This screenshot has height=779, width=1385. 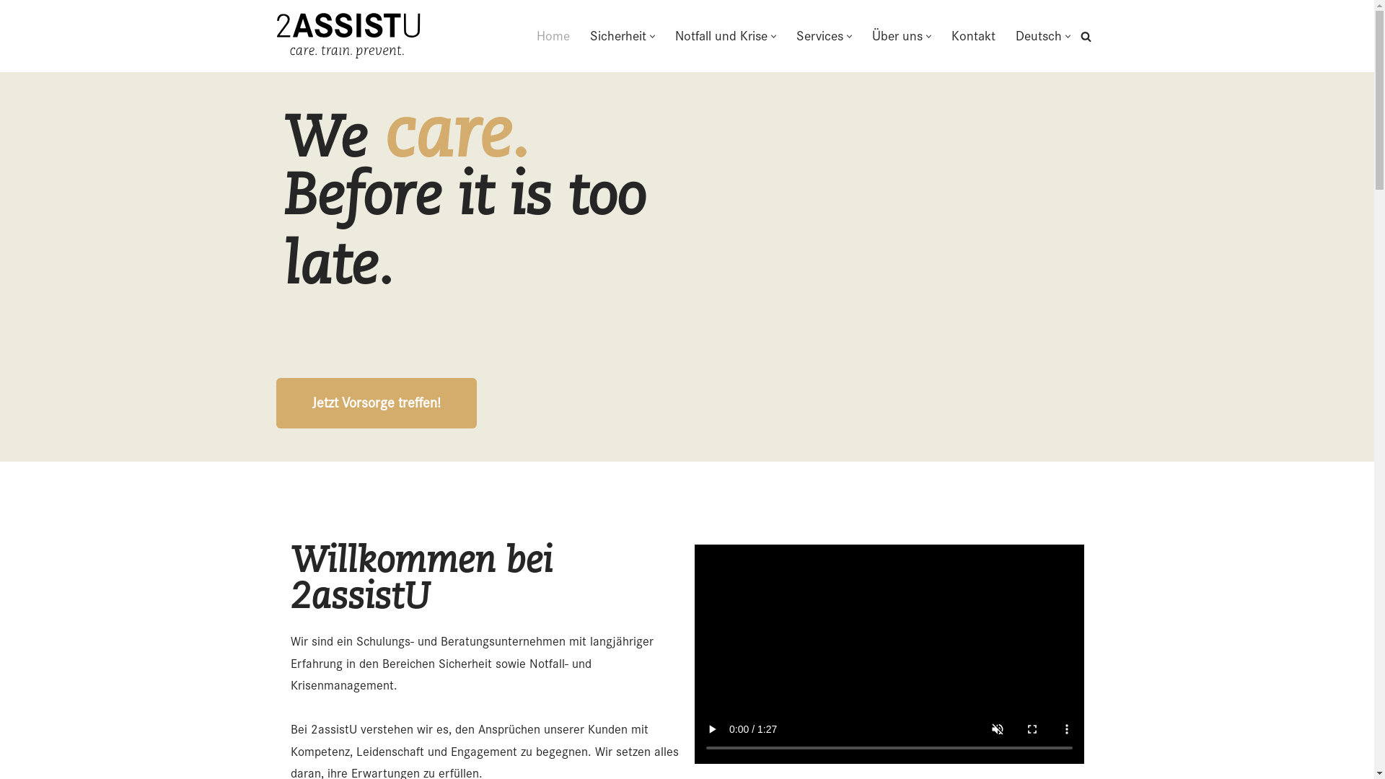 What do you see at coordinates (11, 30) in the screenshot?
I see `Zum Inhalt springen` at bounding box center [11, 30].